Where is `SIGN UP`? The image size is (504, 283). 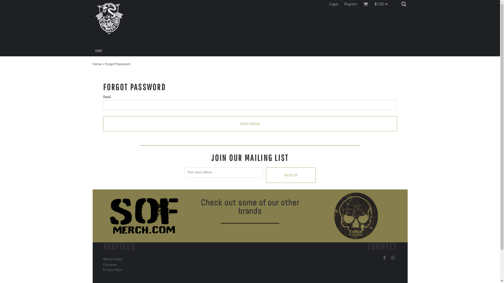 SIGN UP is located at coordinates (291, 175).